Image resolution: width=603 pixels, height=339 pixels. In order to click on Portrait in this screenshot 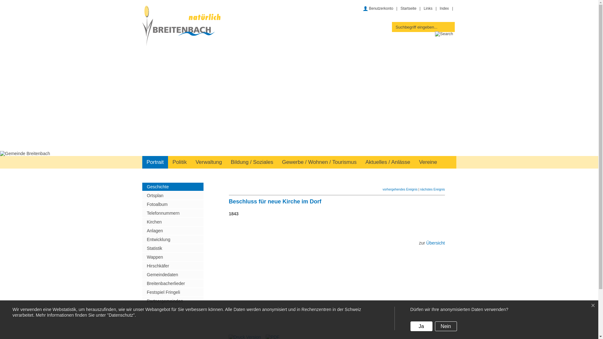, I will do `click(155, 162)`.